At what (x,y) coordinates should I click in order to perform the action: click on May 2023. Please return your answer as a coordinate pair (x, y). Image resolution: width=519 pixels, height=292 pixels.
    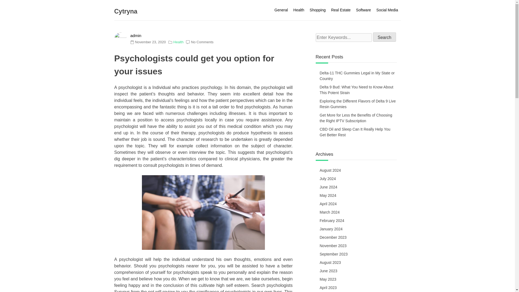
    Looking at the image, I should click on (328, 280).